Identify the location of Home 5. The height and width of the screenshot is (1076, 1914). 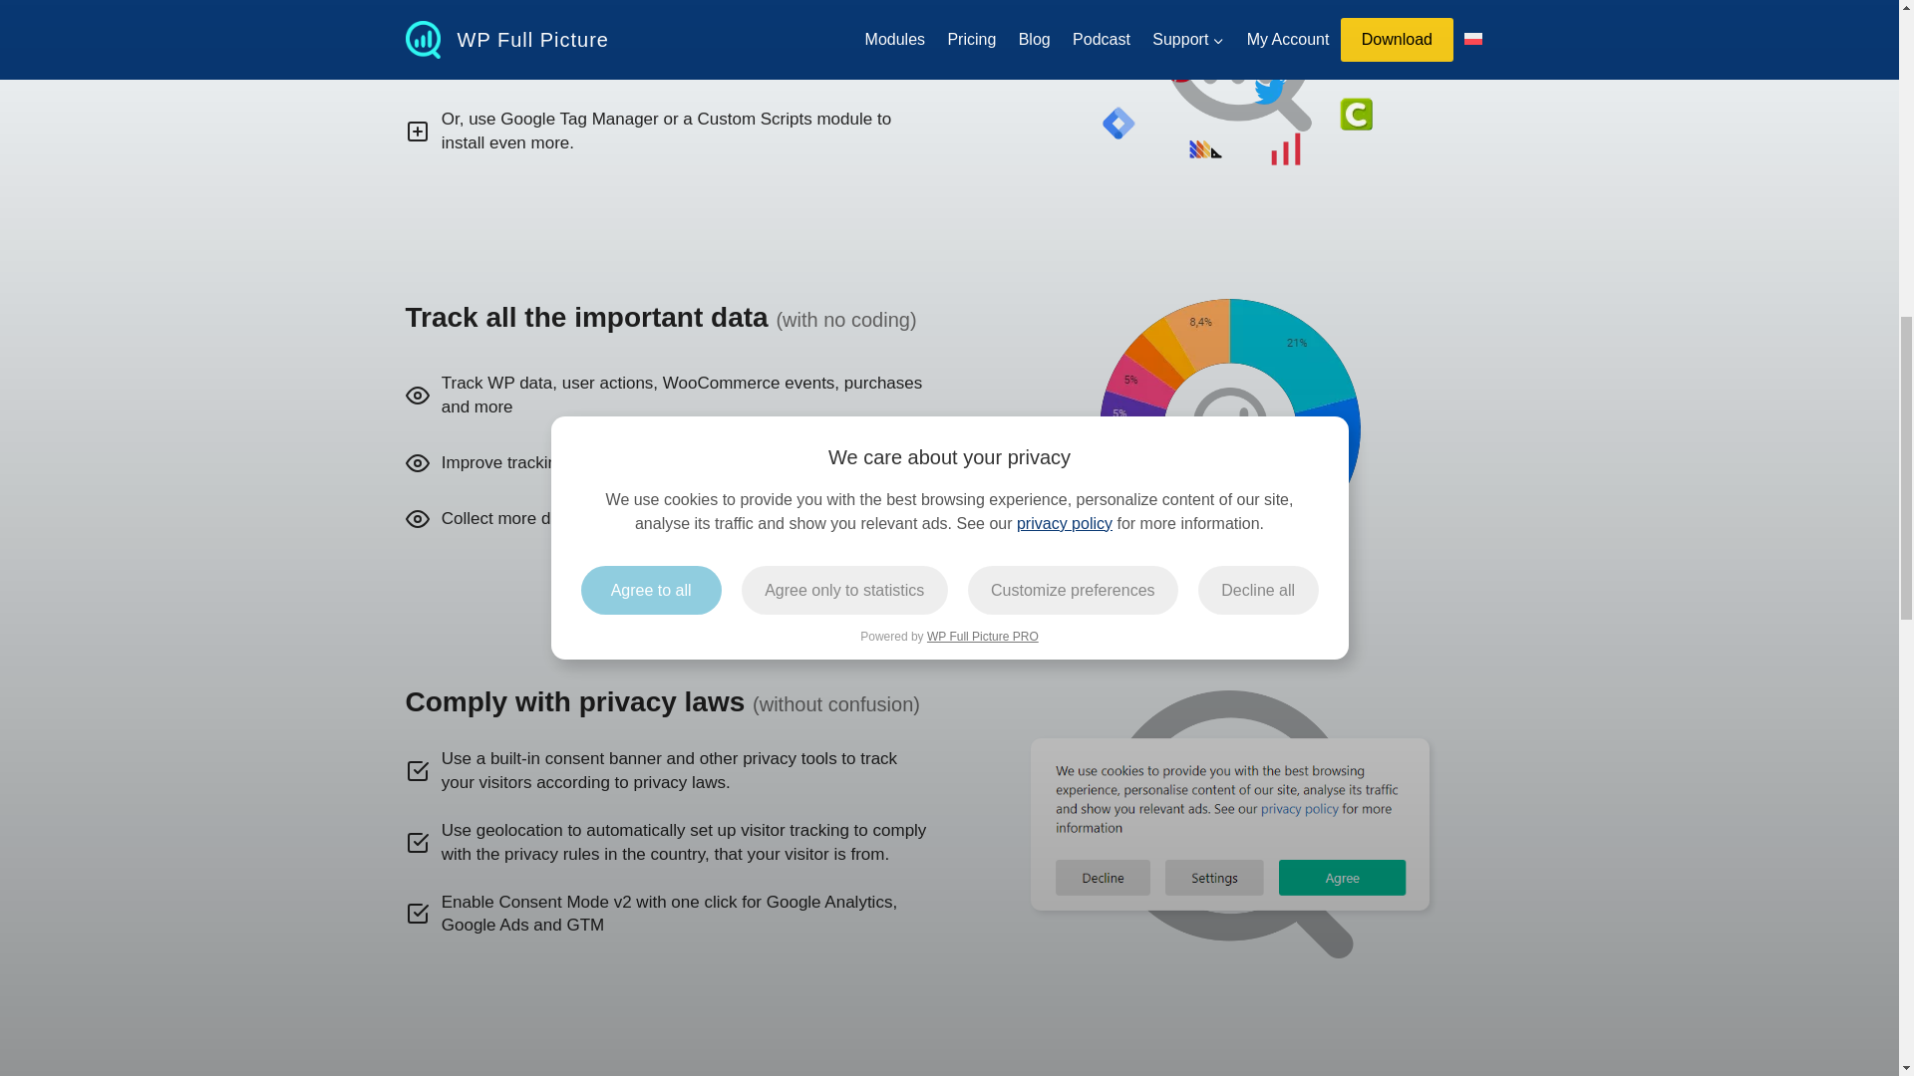
(1228, 428).